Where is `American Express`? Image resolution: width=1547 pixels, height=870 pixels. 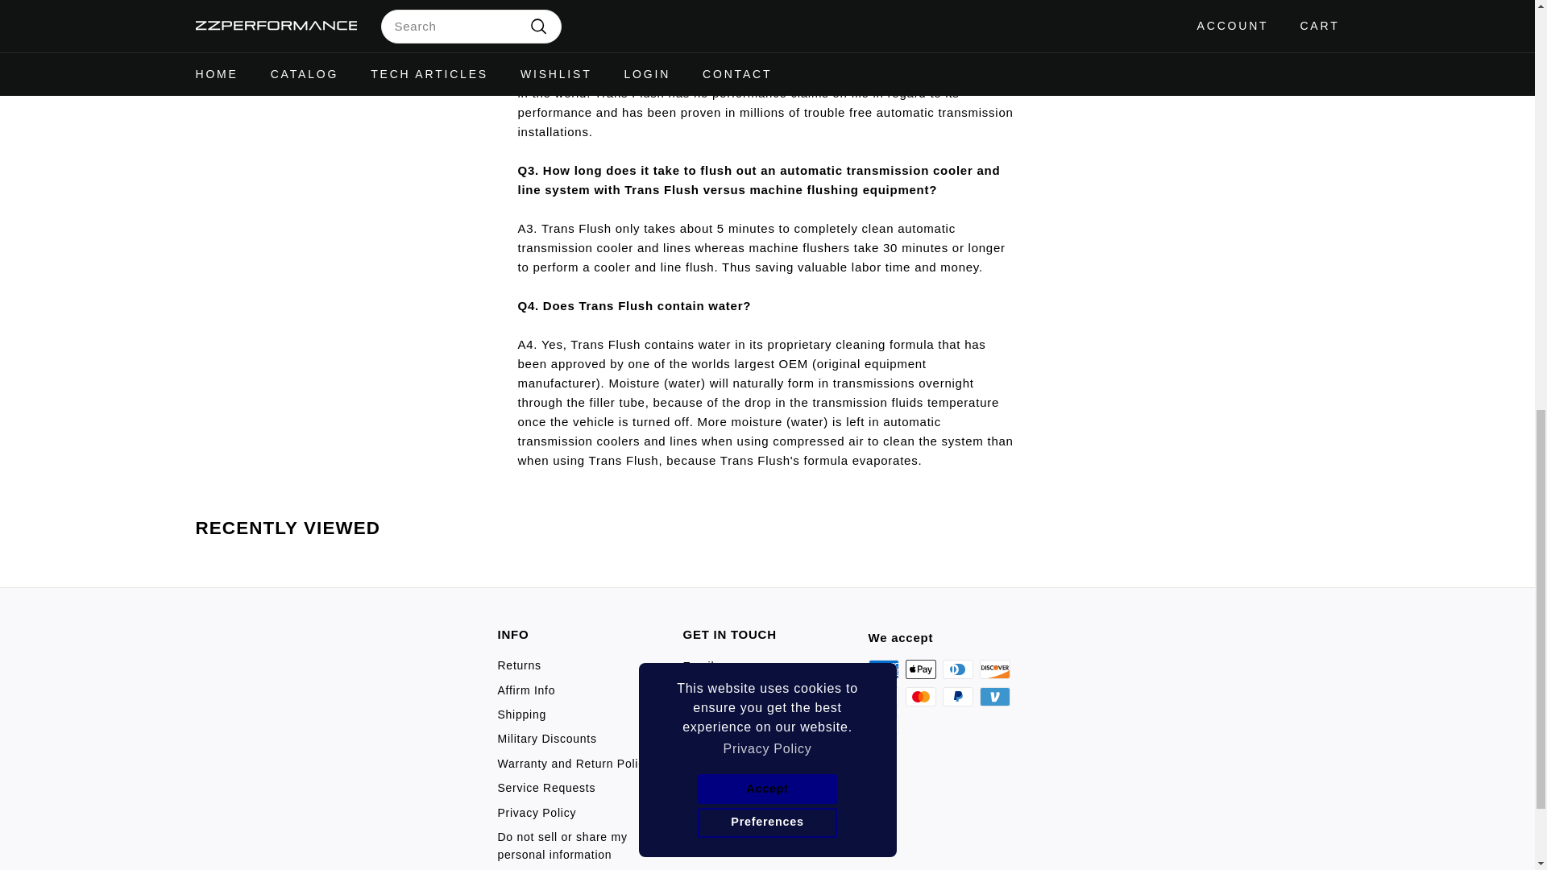 American Express is located at coordinates (883, 669).